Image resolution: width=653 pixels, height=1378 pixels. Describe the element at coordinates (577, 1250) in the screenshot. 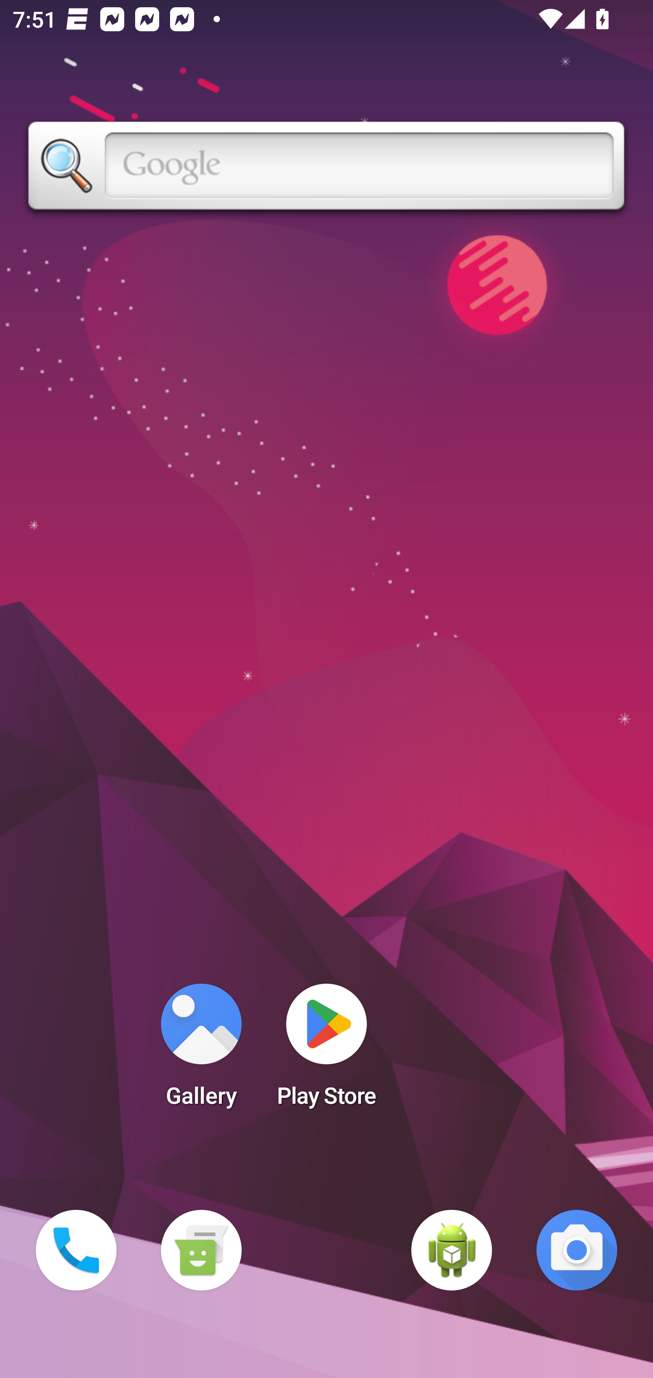

I see `Camera` at that location.